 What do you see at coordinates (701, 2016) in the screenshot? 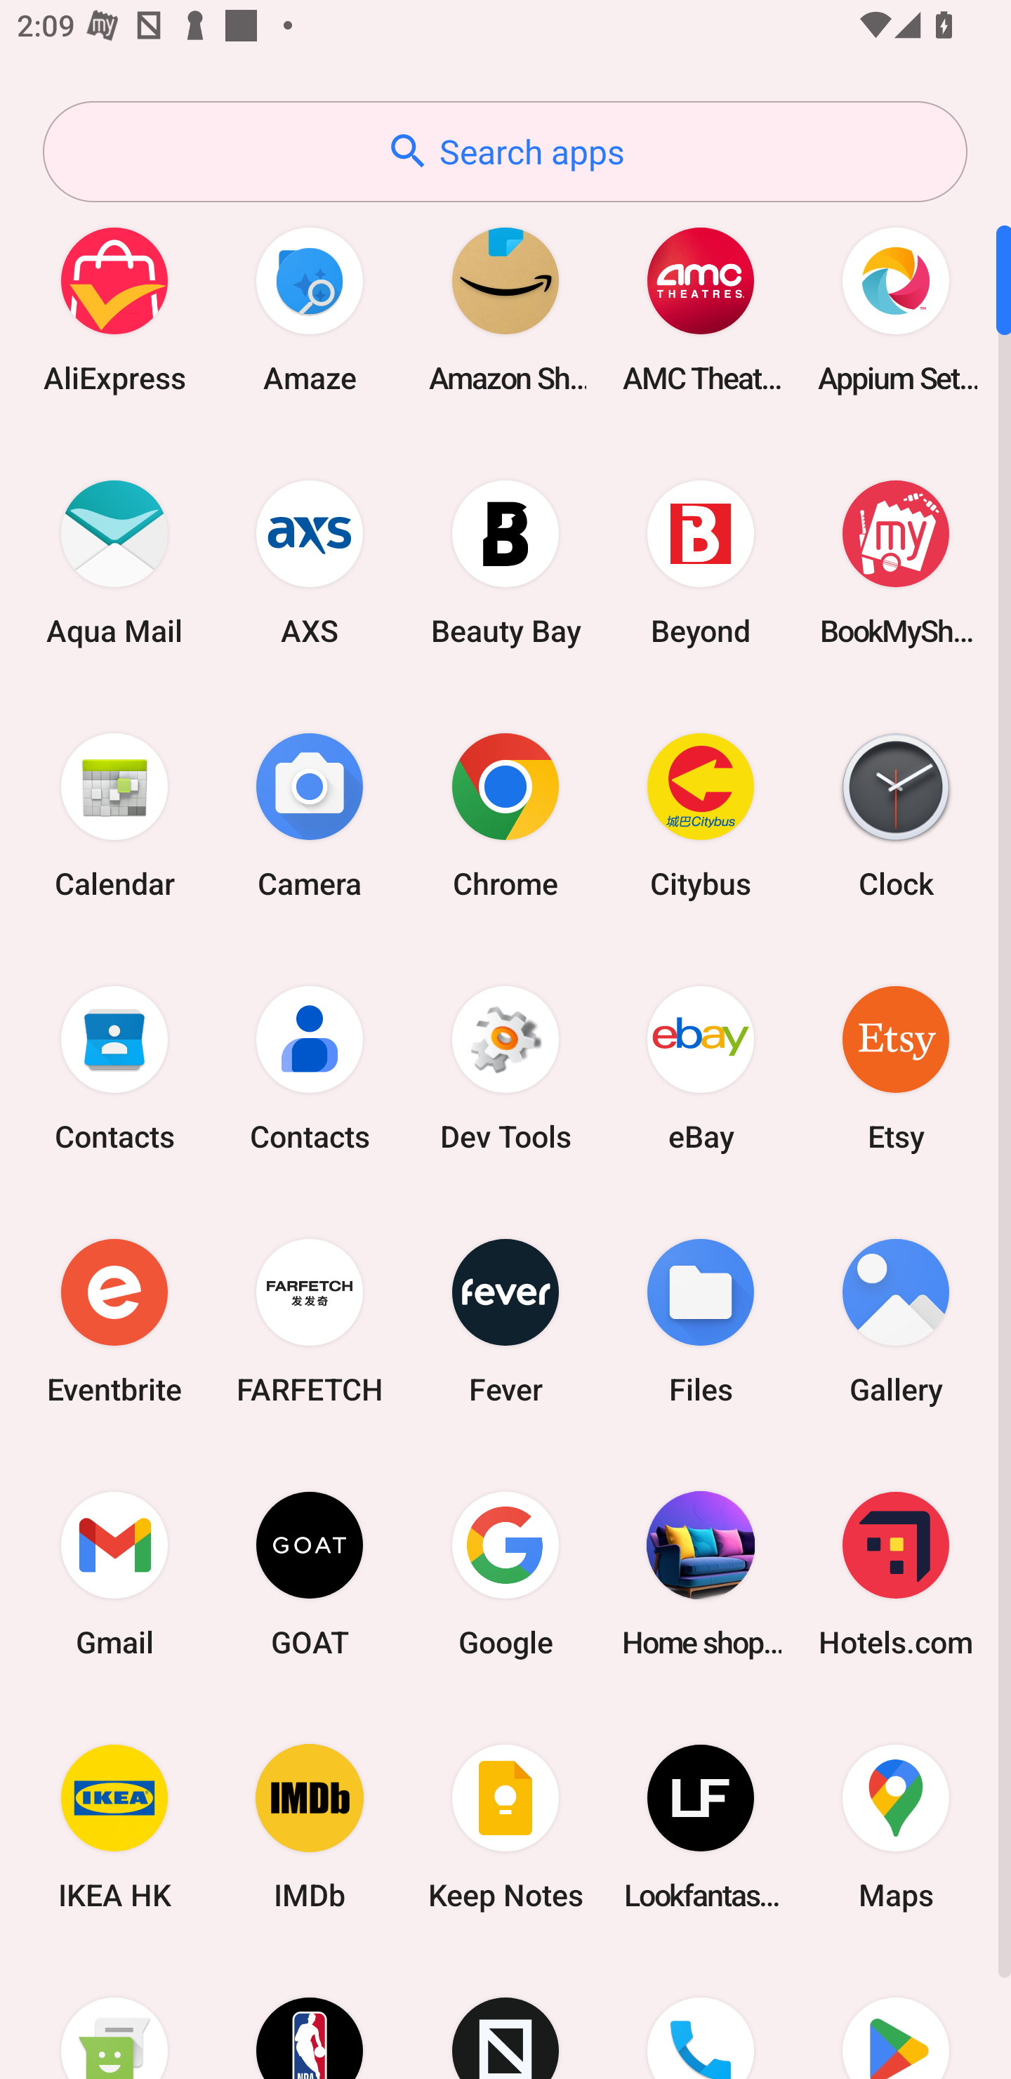
I see `Phone` at bounding box center [701, 2016].